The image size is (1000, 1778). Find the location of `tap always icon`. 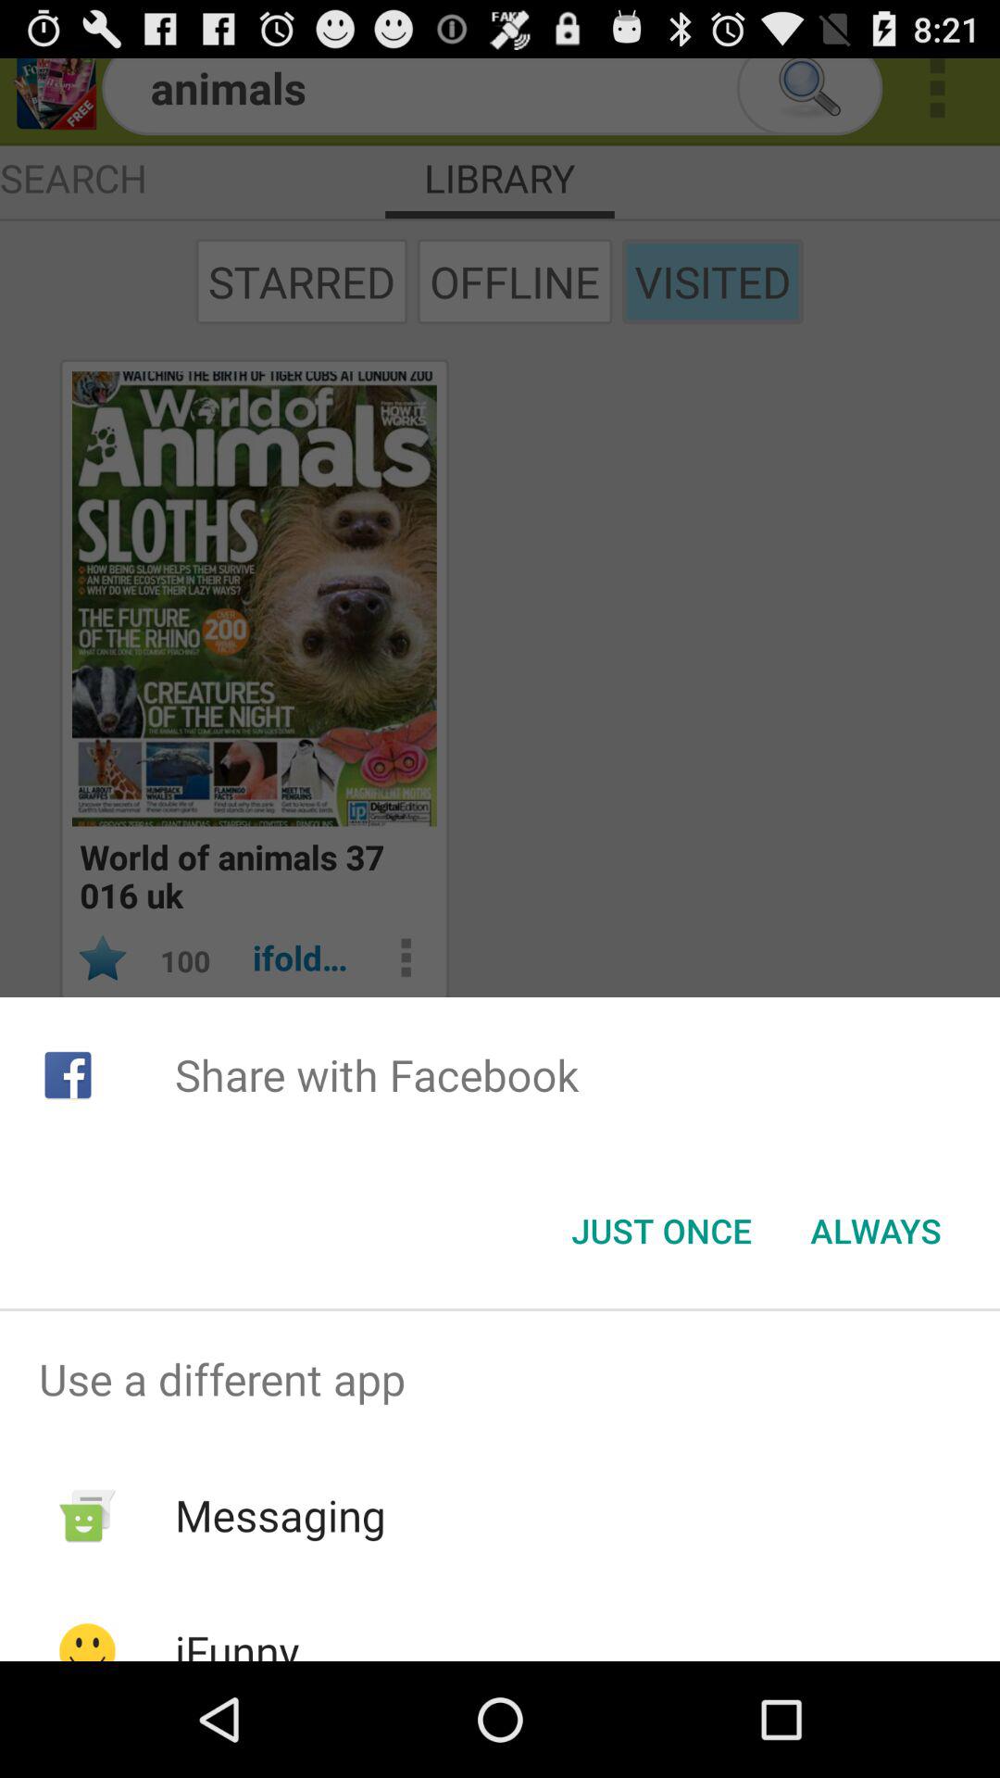

tap always icon is located at coordinates (876, 1231).